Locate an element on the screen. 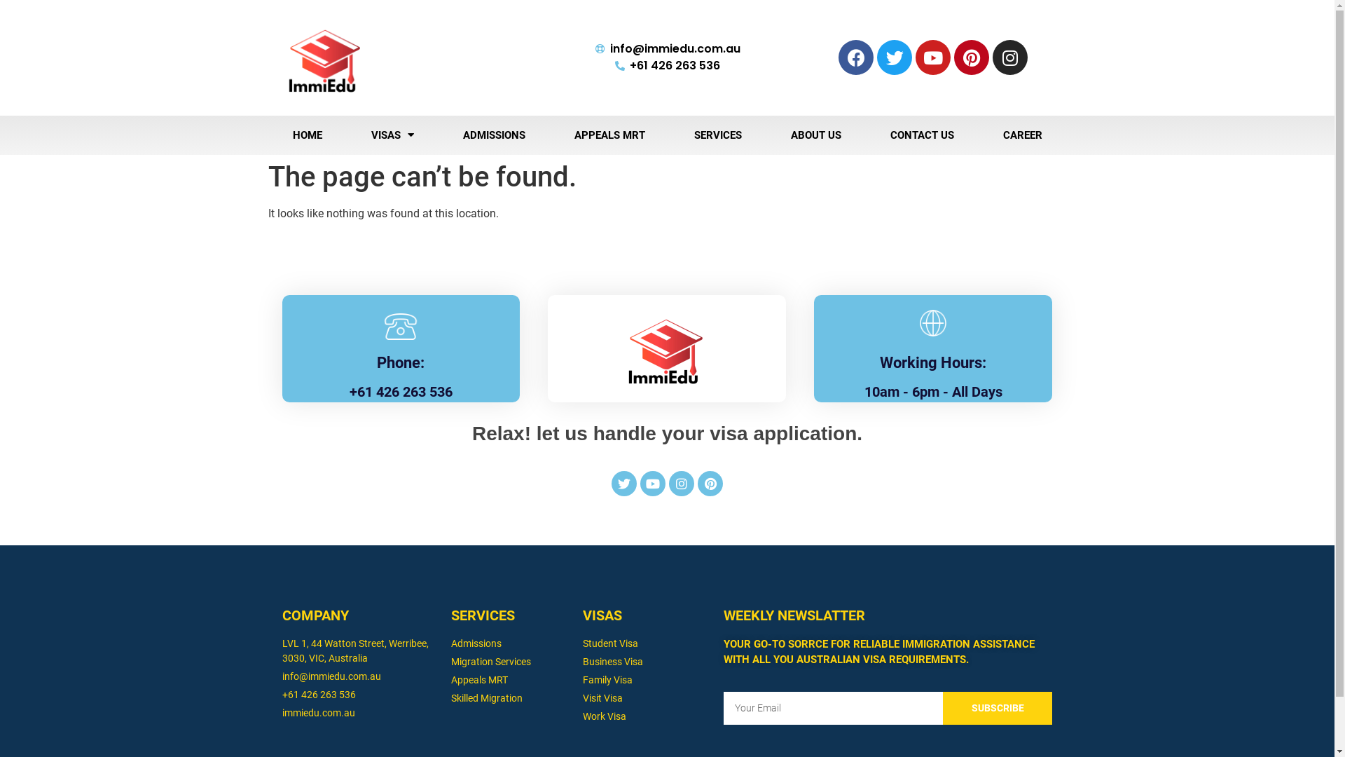  ABOUT US is located at coordinates (816, 135).